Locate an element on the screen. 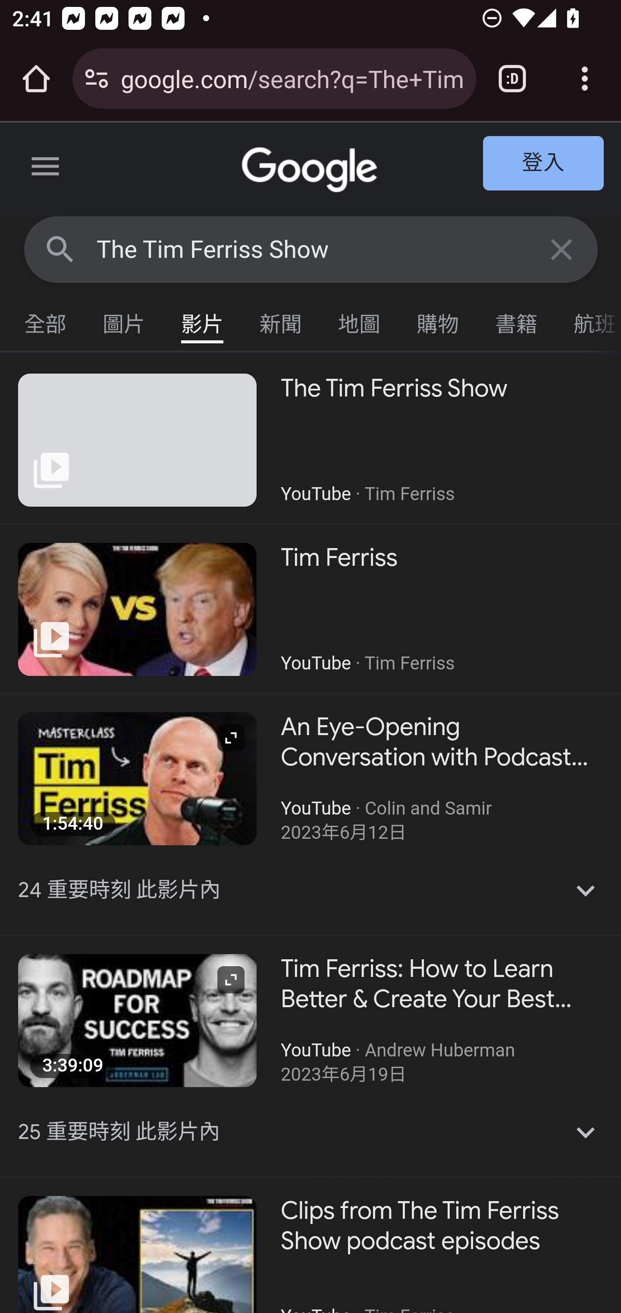 Image resolution: width=621 pixels, height=1313 pixels. 登入 is located at coordinates (544, 164).